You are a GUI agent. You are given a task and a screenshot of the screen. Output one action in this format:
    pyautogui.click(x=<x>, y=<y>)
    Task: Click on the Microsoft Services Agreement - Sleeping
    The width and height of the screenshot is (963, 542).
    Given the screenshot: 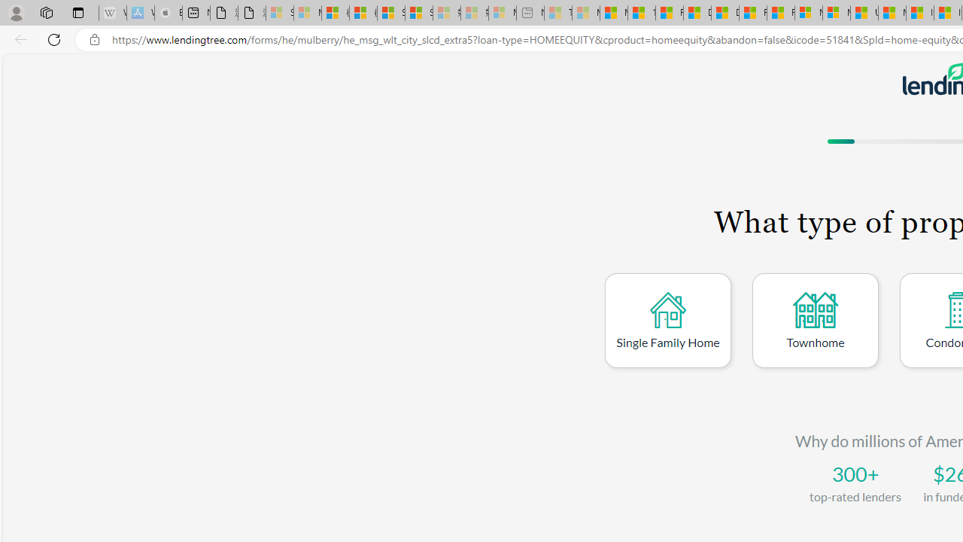 What is the action you would take?
    pyautogui.click(x=307, y=14)
    